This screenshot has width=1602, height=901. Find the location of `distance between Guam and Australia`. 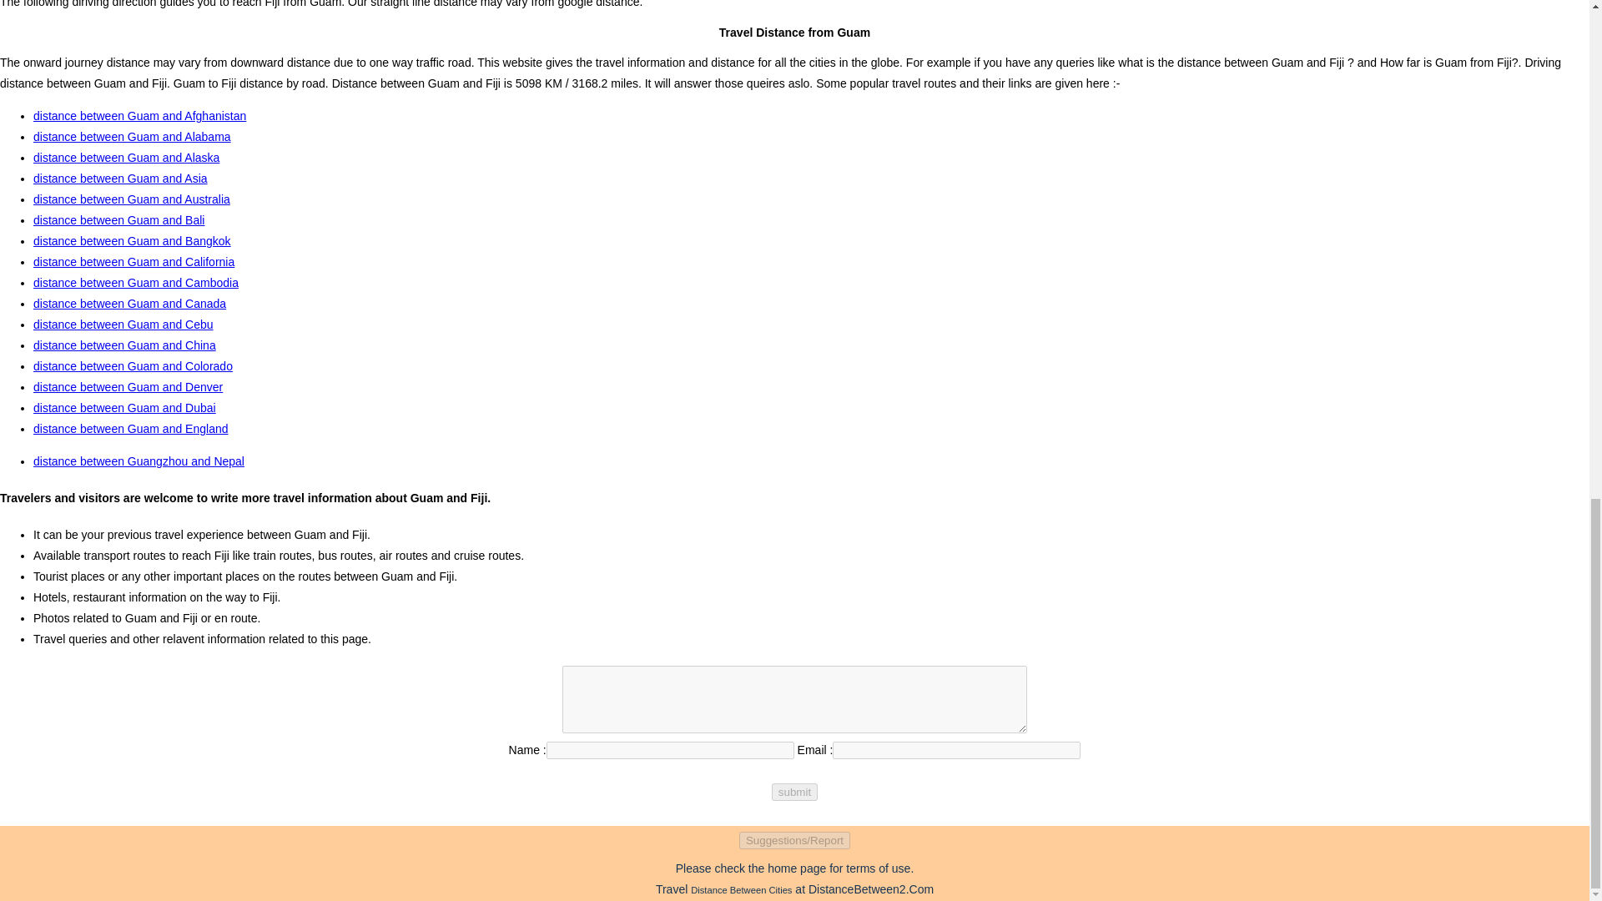

distance between Guam and Australia is located at coordinates (132, 199).